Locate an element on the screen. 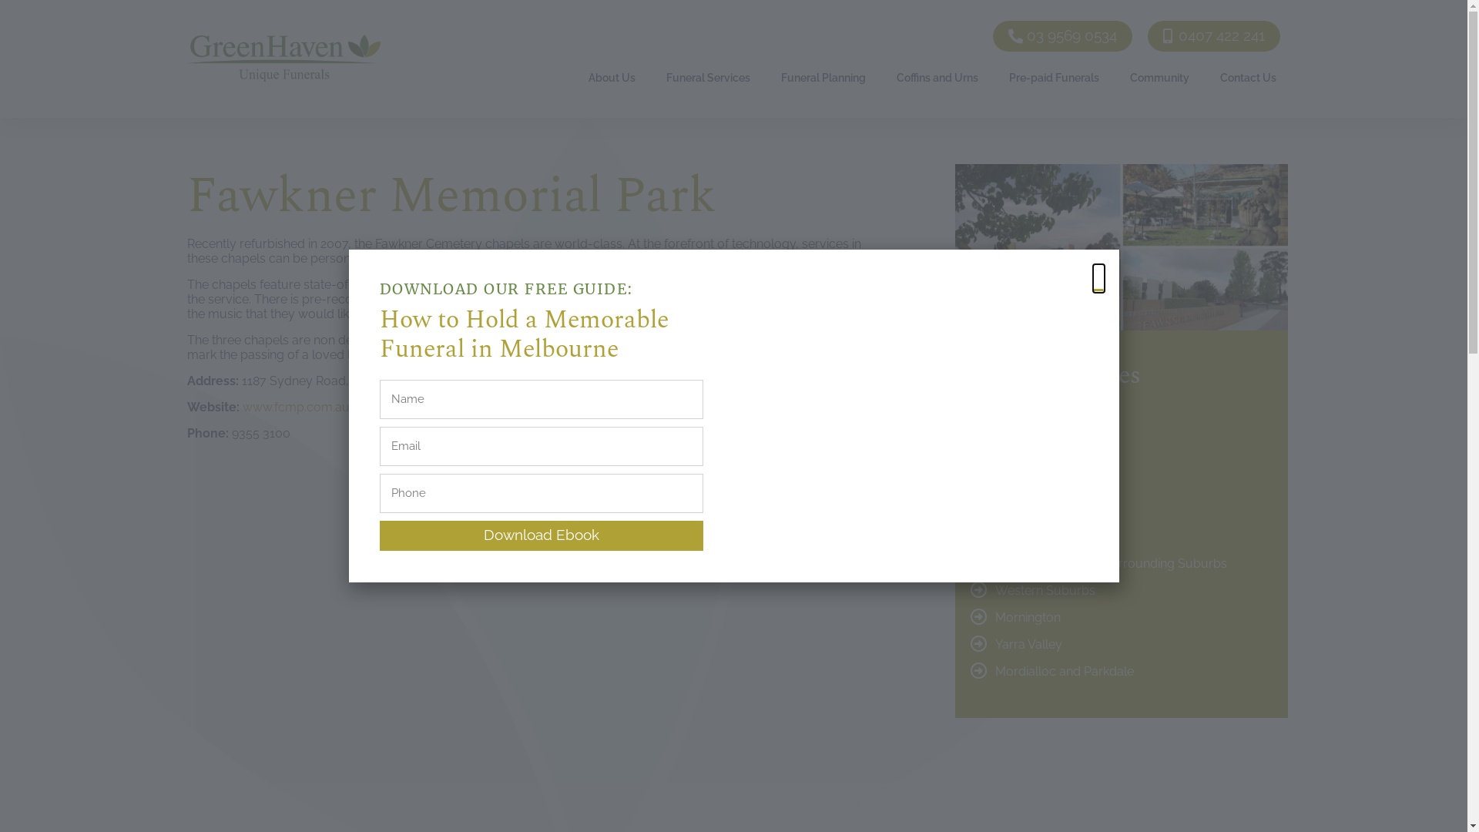 The height and width of the screenshot is (832, 1479). Bayside Suburbs is located at coordinates (1122, 455).